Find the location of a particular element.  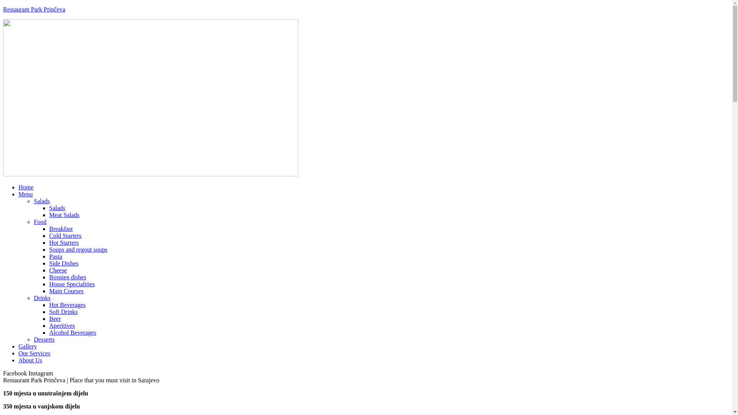

Alcohol Beverages is located at coordinates (73, 333).